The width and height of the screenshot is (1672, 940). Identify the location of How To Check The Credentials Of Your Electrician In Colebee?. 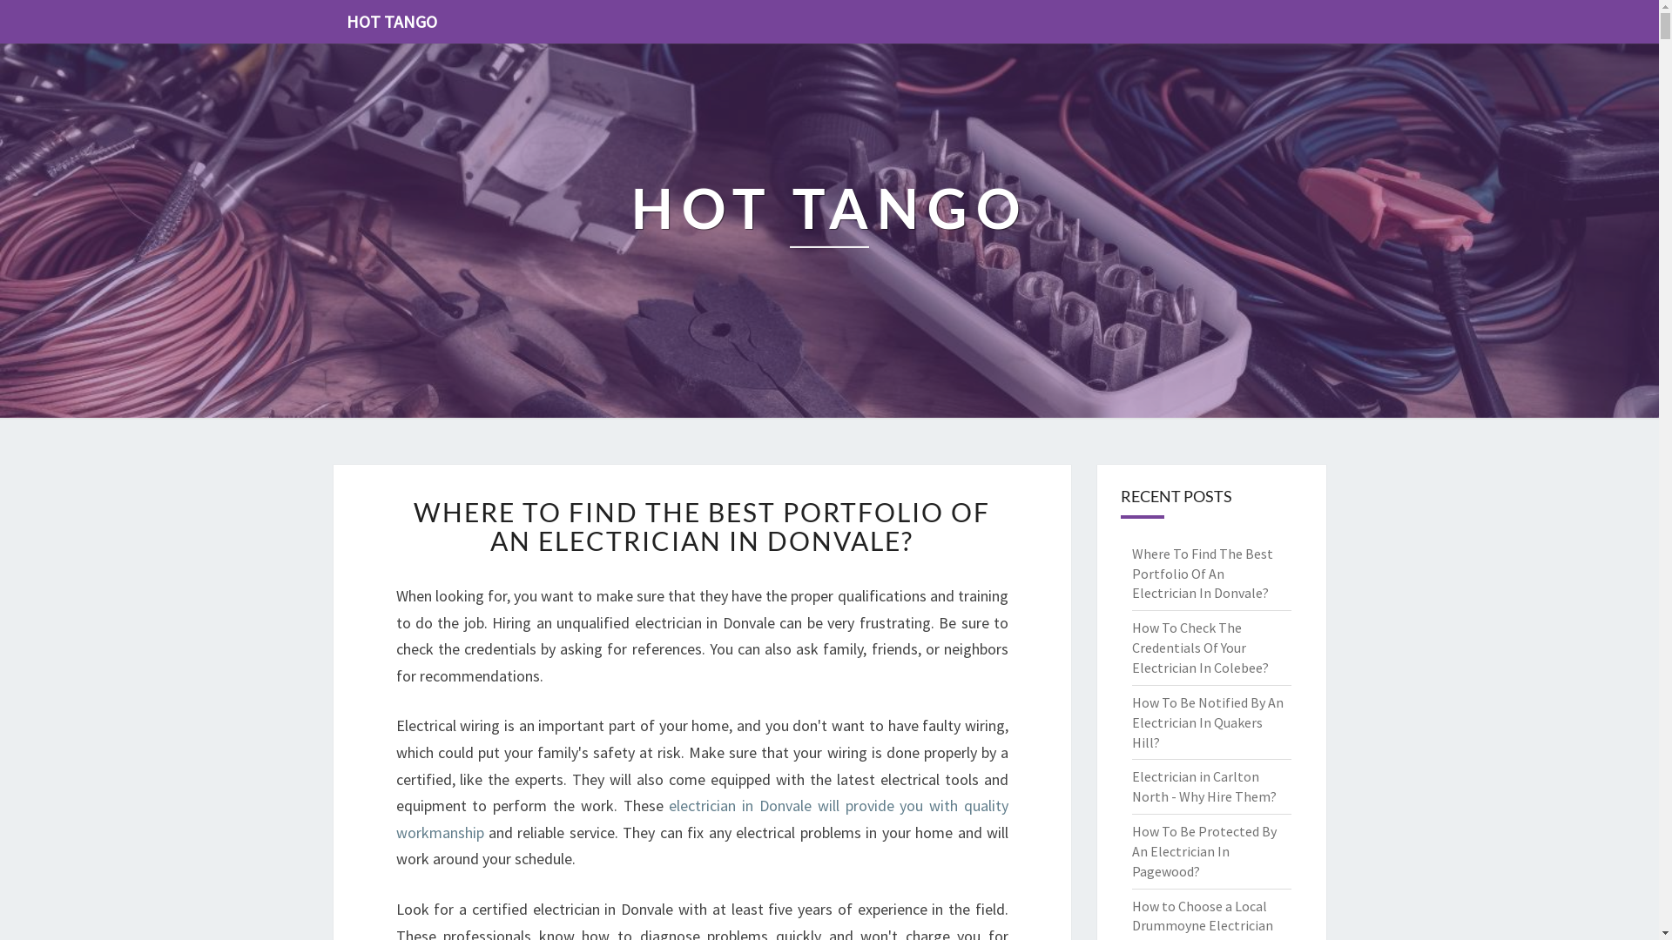
(1200, 648).